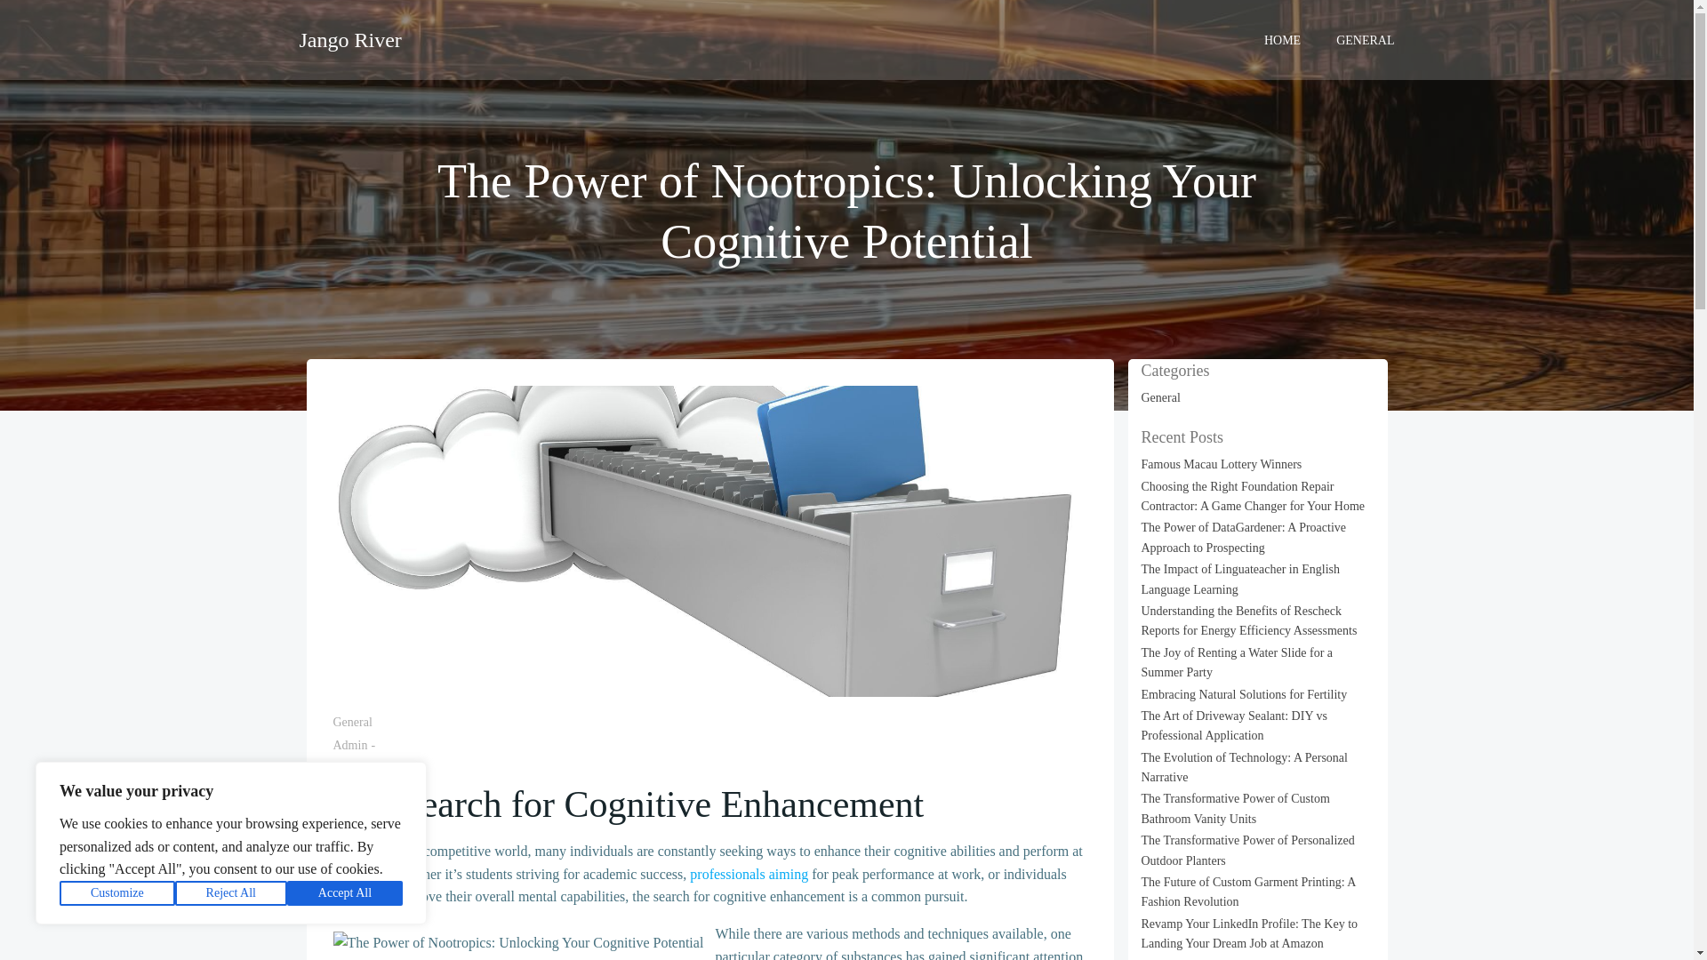 The height and width of the screenshot is (960, 1707). What do you see at coordinates (1282, 39) in the screenshot?
I see `HOME` at bounding box center [1282, 39].